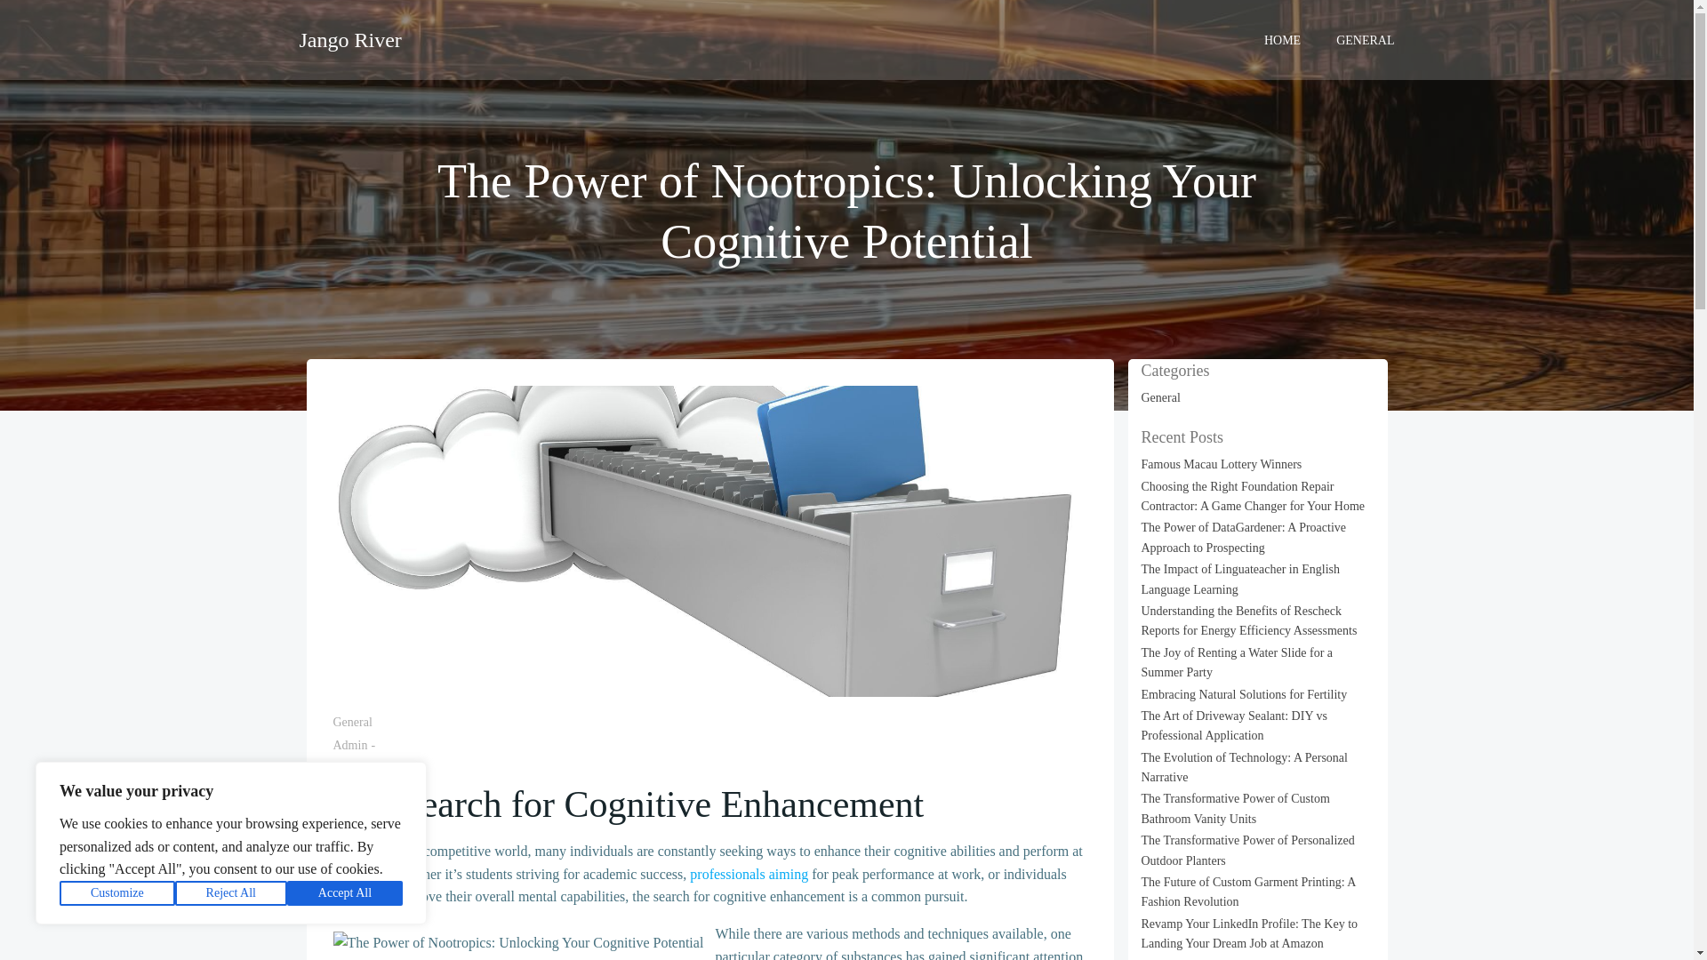 The height and width of the screenshot is (960, 1707). What do you see at coordinates (1282, 39) in the screenshot?
I see `HOME` at bounding box center [1282, 39].